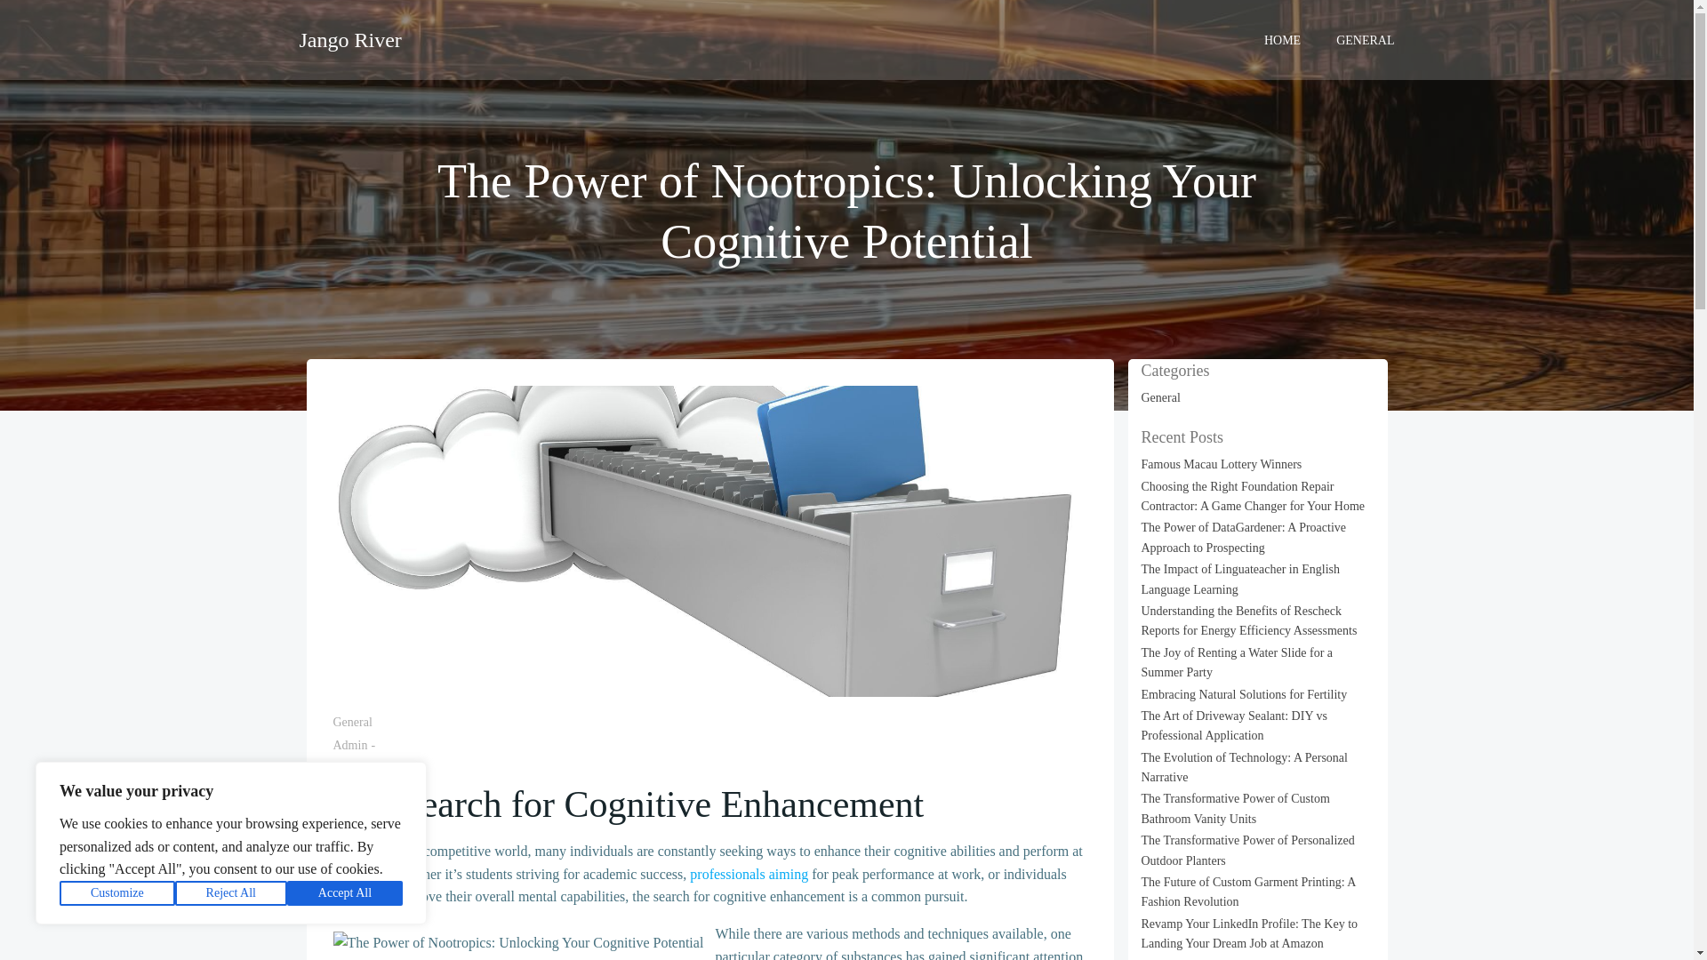 The height and width of the screenshot is (960, 1707). What do you see at coordinates (1282, 39) in the screenshot?
I see `HOME` at bounding box center [1282, 39].